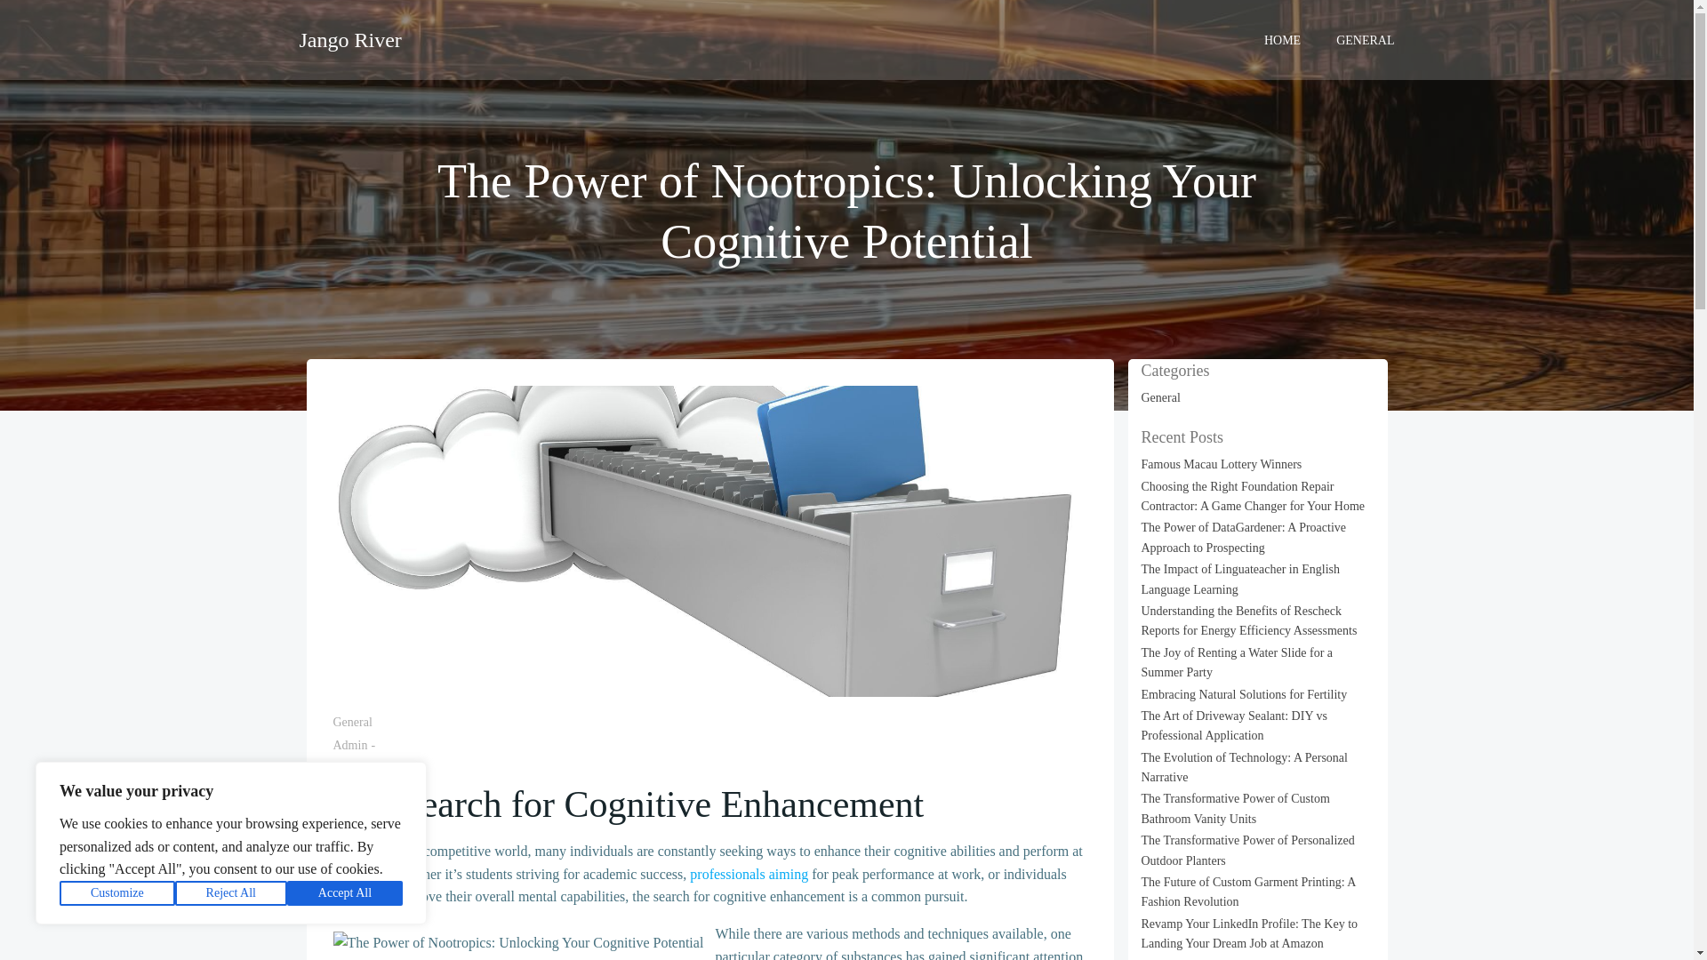 The height and width of the screenshot is (960, 1707). What do you see at coordinates (1282, 39) in the screenshot?
I see `HOME` at bounding box center [1282, 39].